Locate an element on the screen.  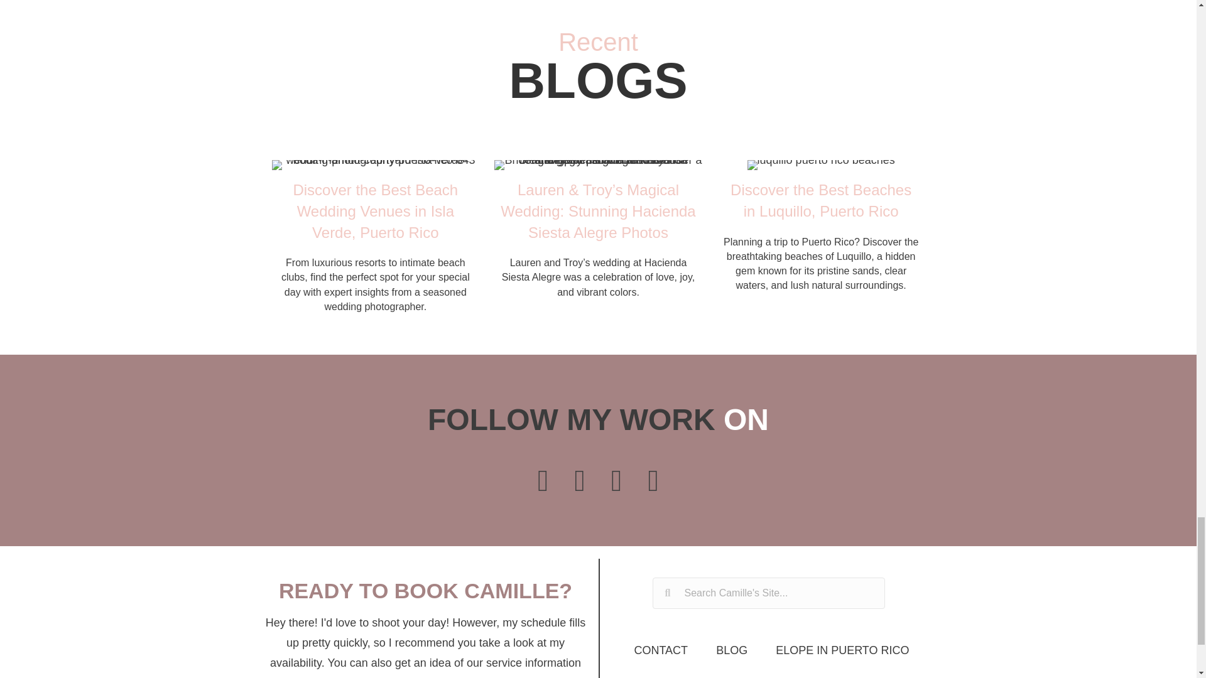
CONTACT is located at coordinates (661, 650).